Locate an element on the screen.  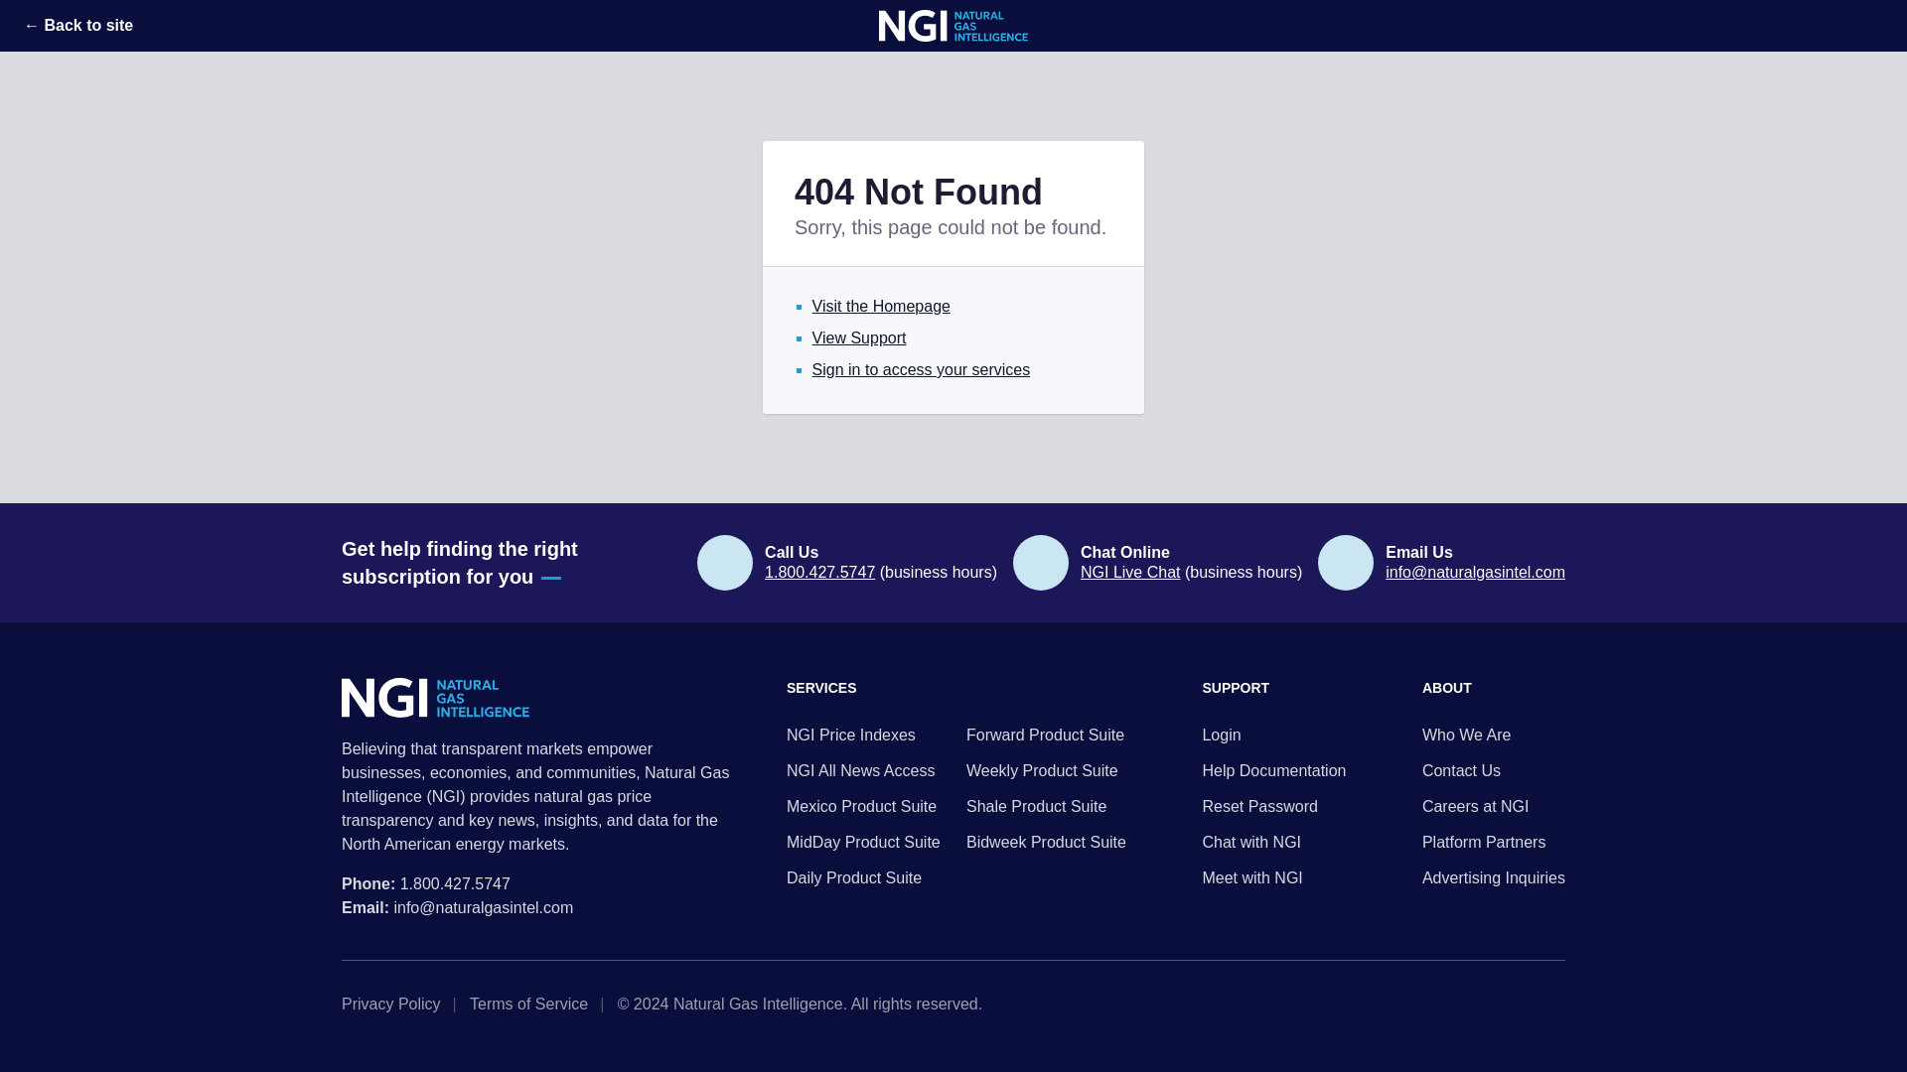
Daily Product Suite is located at coordinates (866, 877).